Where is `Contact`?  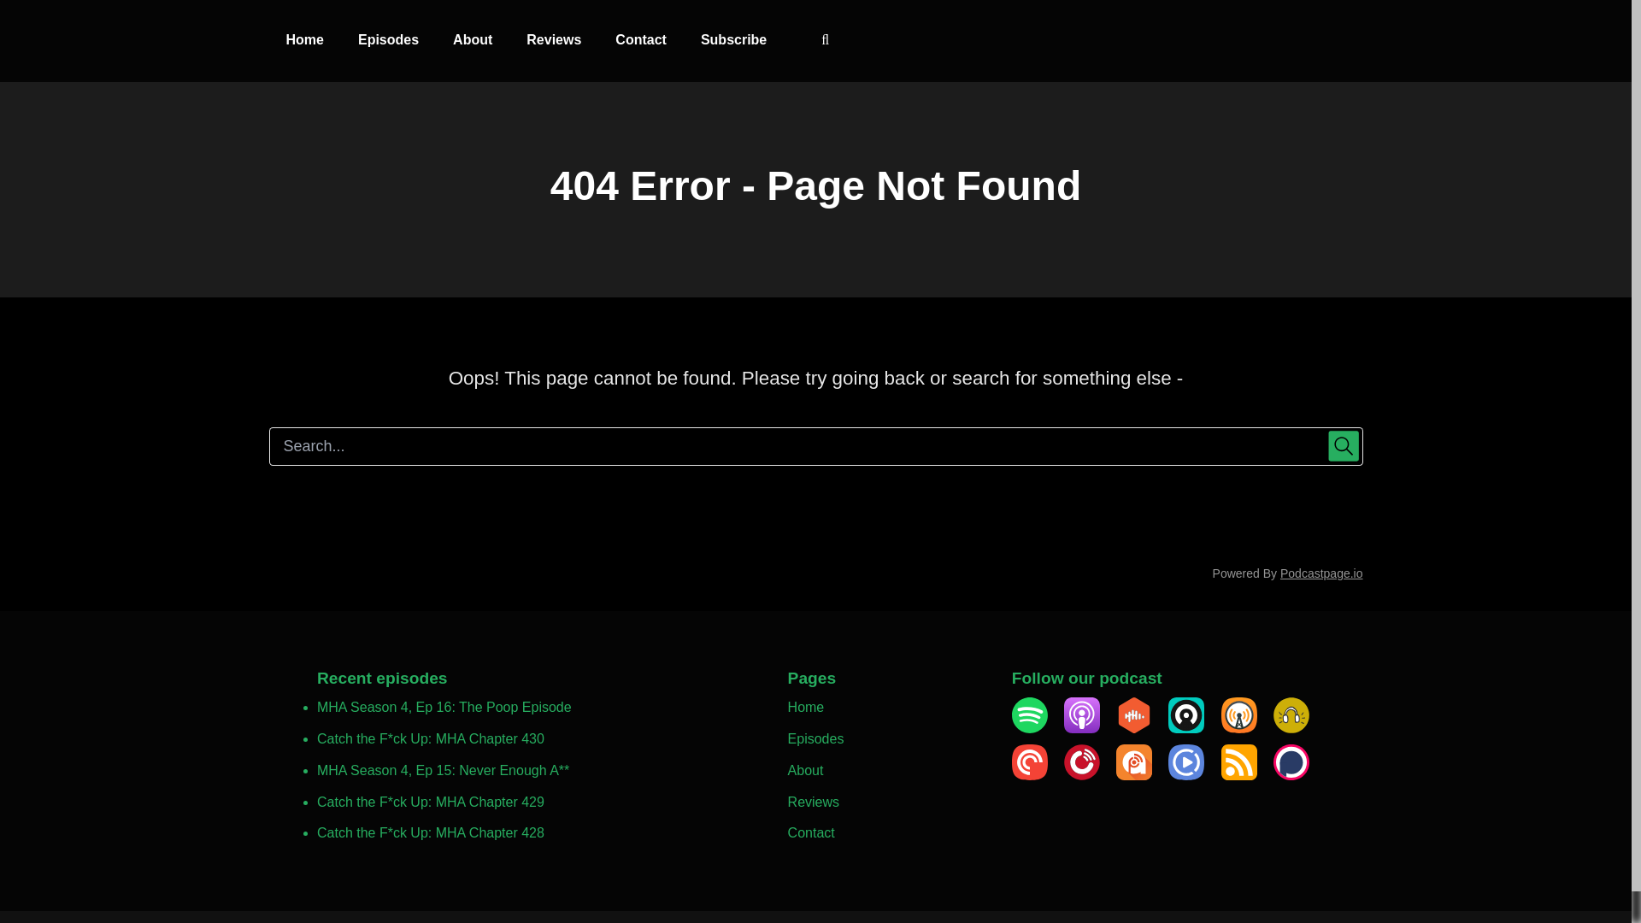
Contact is located at coordinates (811, 832).